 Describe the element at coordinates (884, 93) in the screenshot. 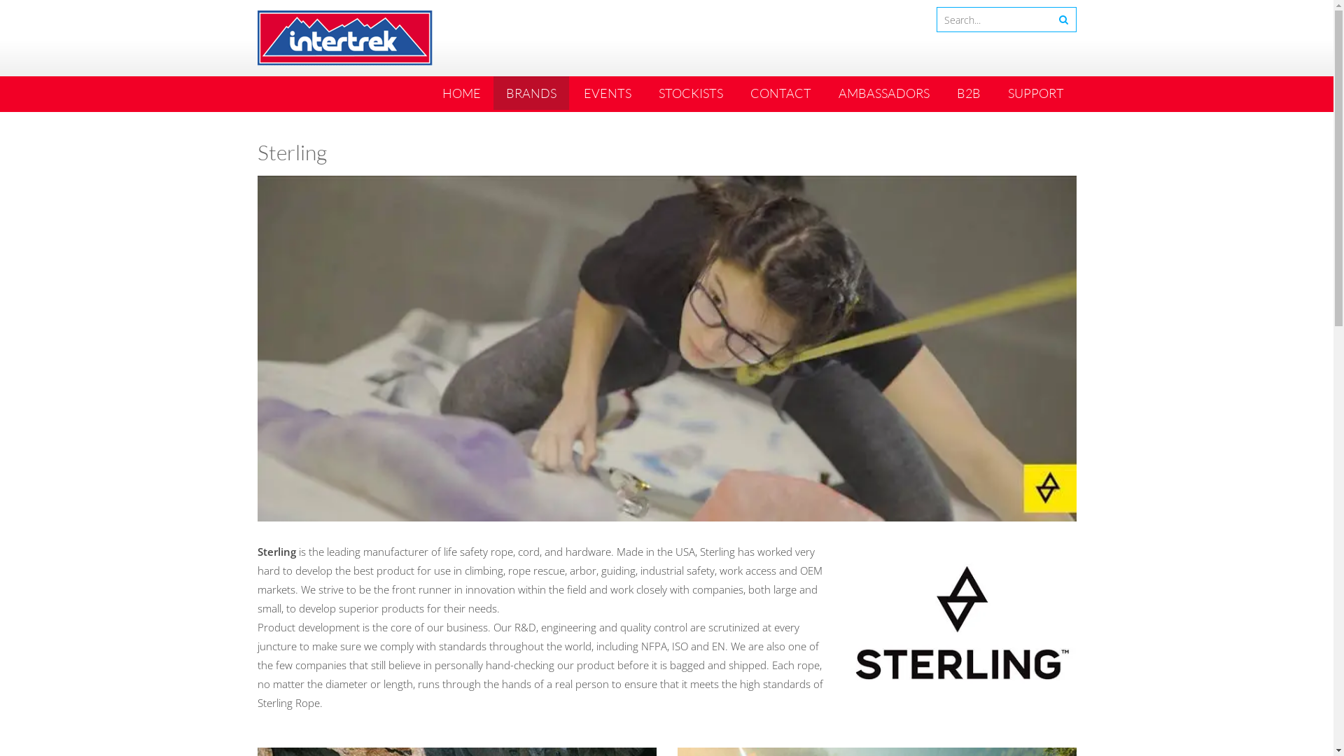

I see `AMBASSADORS` at that location.